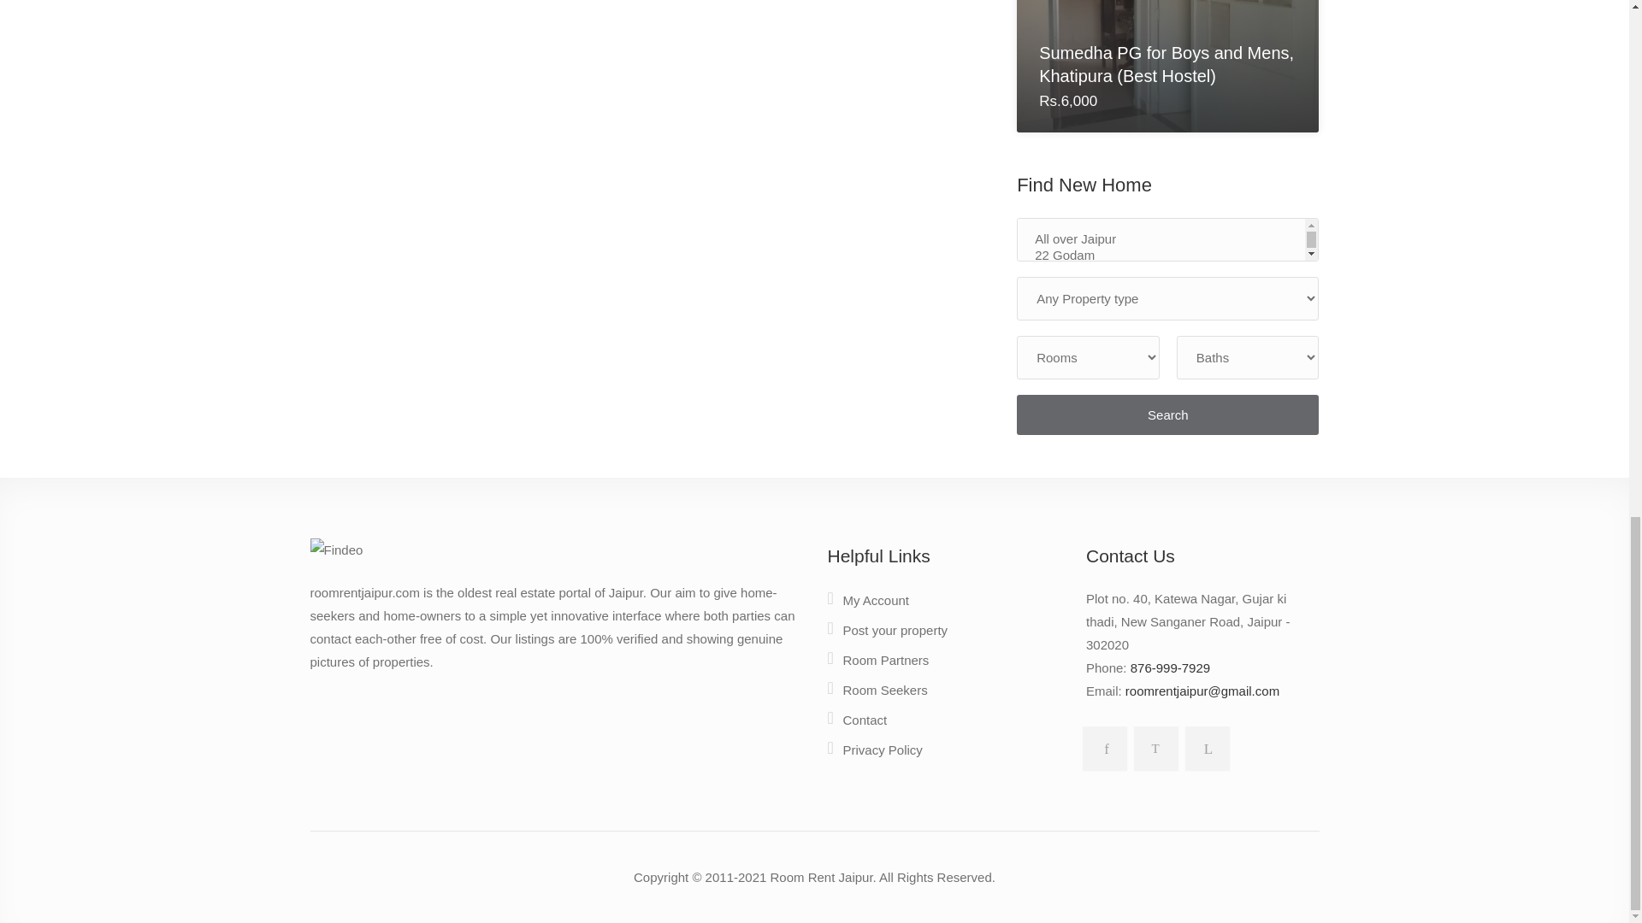 Image resolution: width=1642 pixels, height=923 pixels. Describe the element at coordinates (1153, 745) in the screenshot. I see `twitter` at that location.